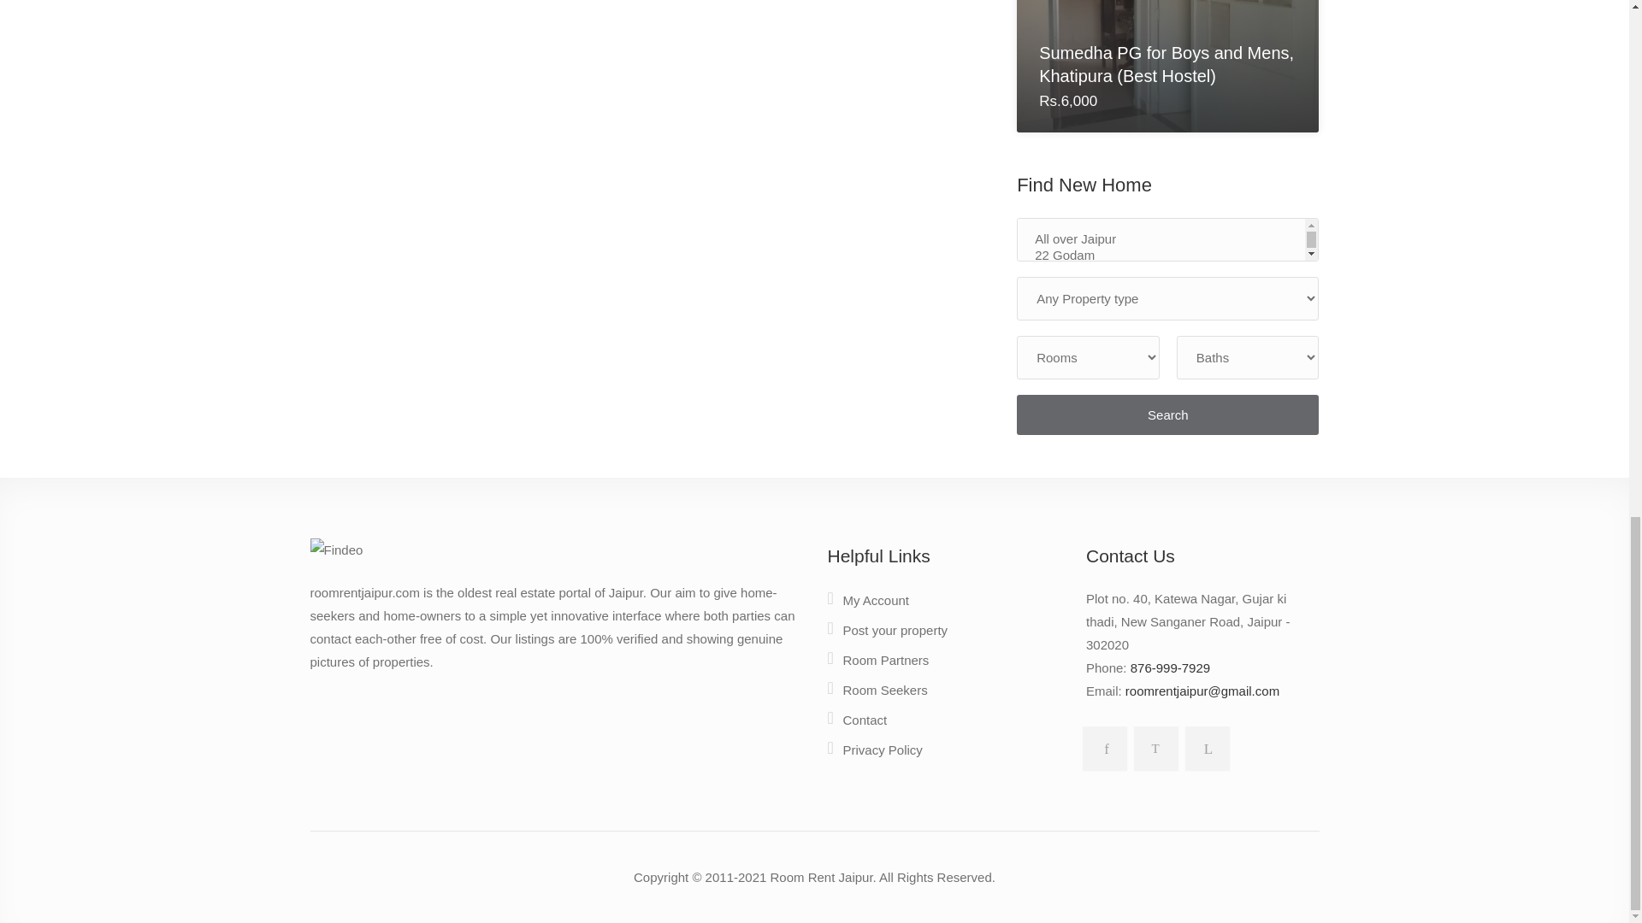 Image resolution: width=1642 pixels, height=923 pixels. Describe the element at coordinates (1153, 745) in the screenshot. I see `twitter` at that location.